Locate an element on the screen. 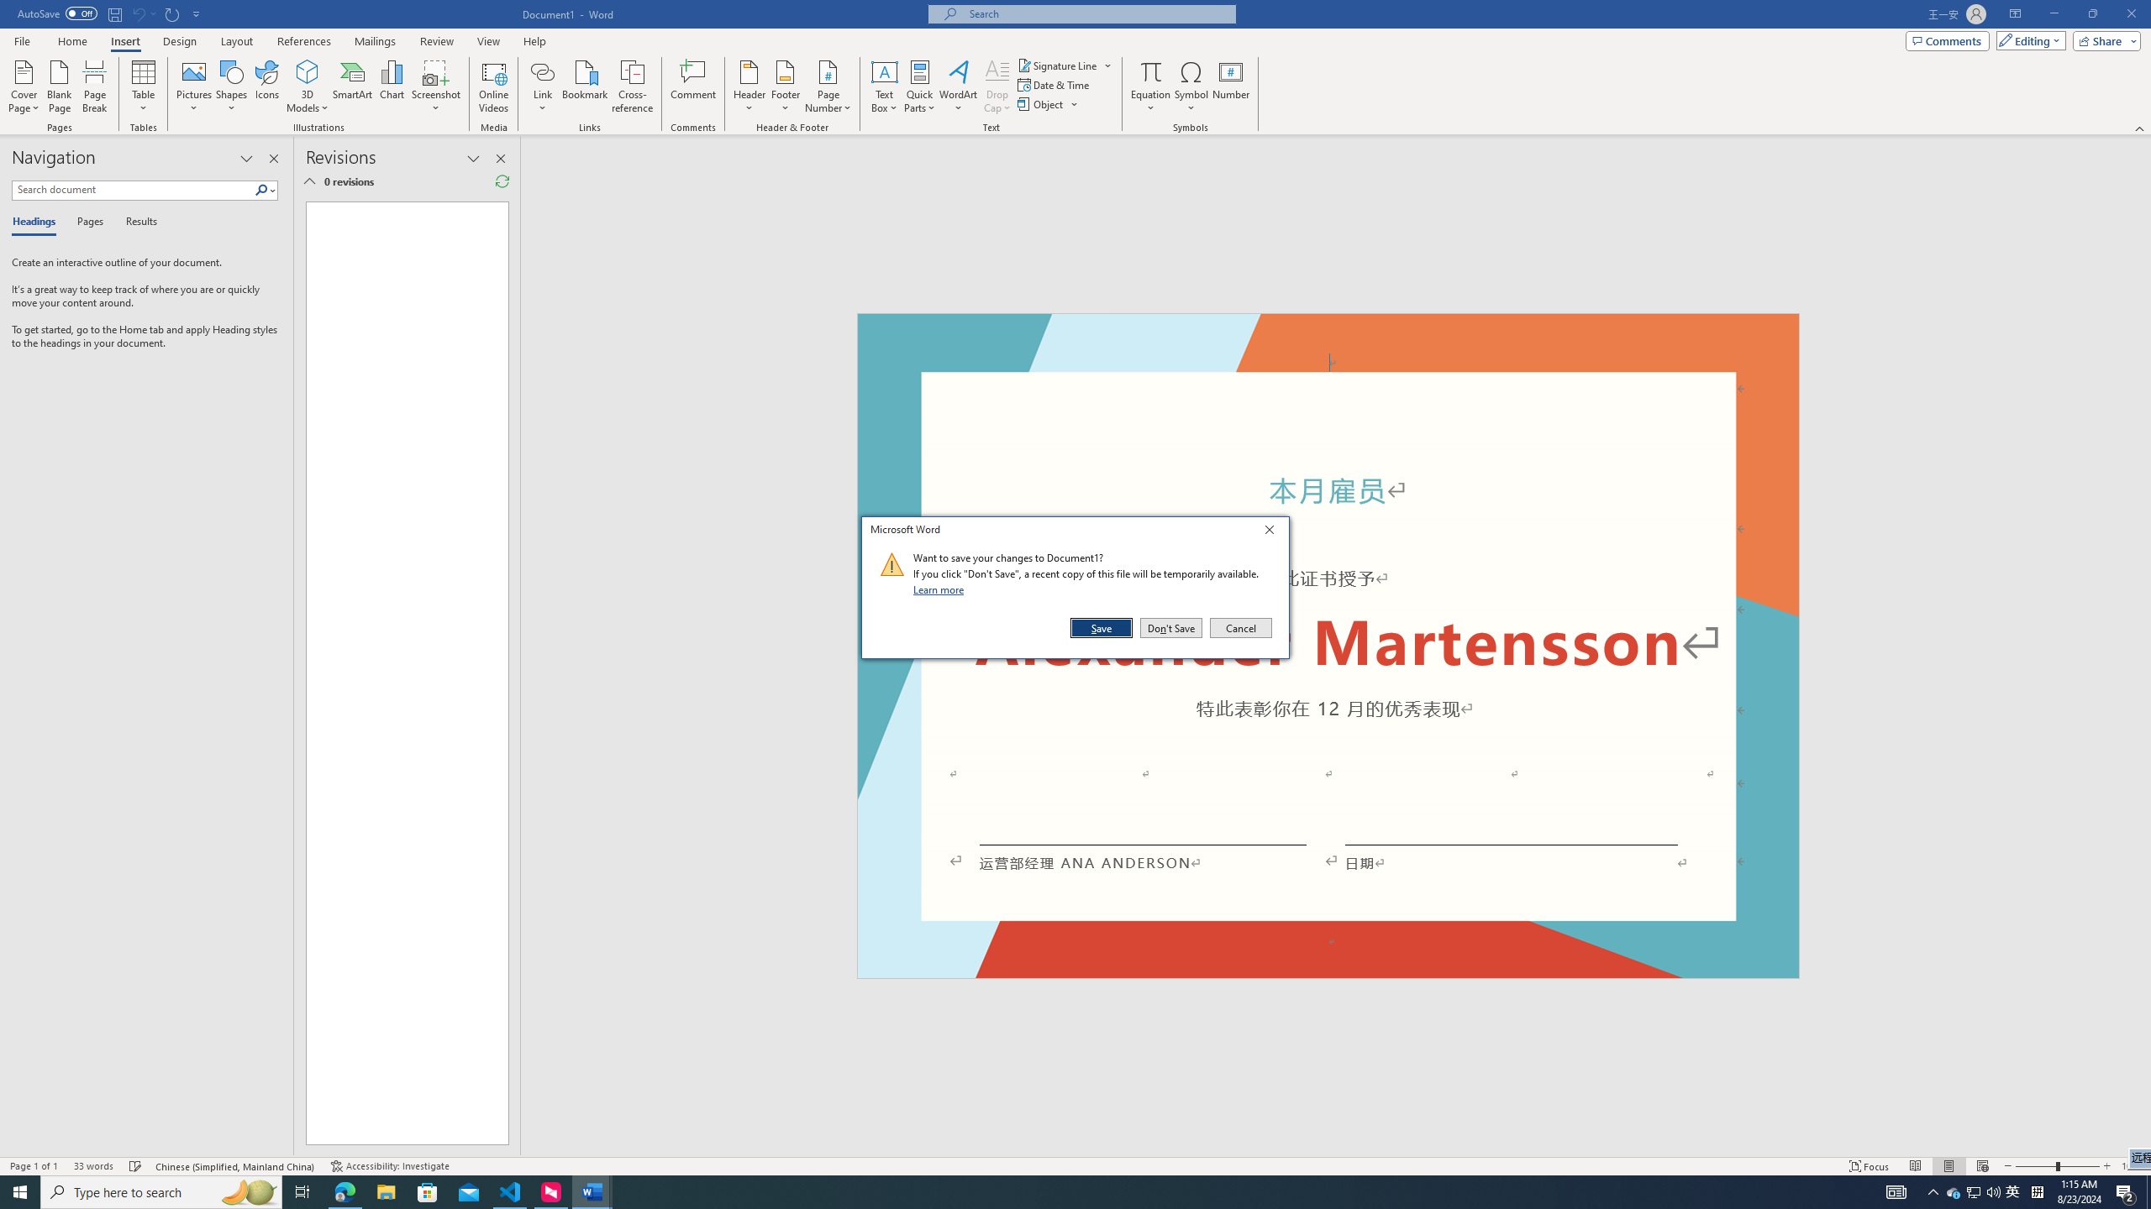 Image resolution: width=2151 pixels, height=1209 pixels. Share is located at coordinates (2104, 40).